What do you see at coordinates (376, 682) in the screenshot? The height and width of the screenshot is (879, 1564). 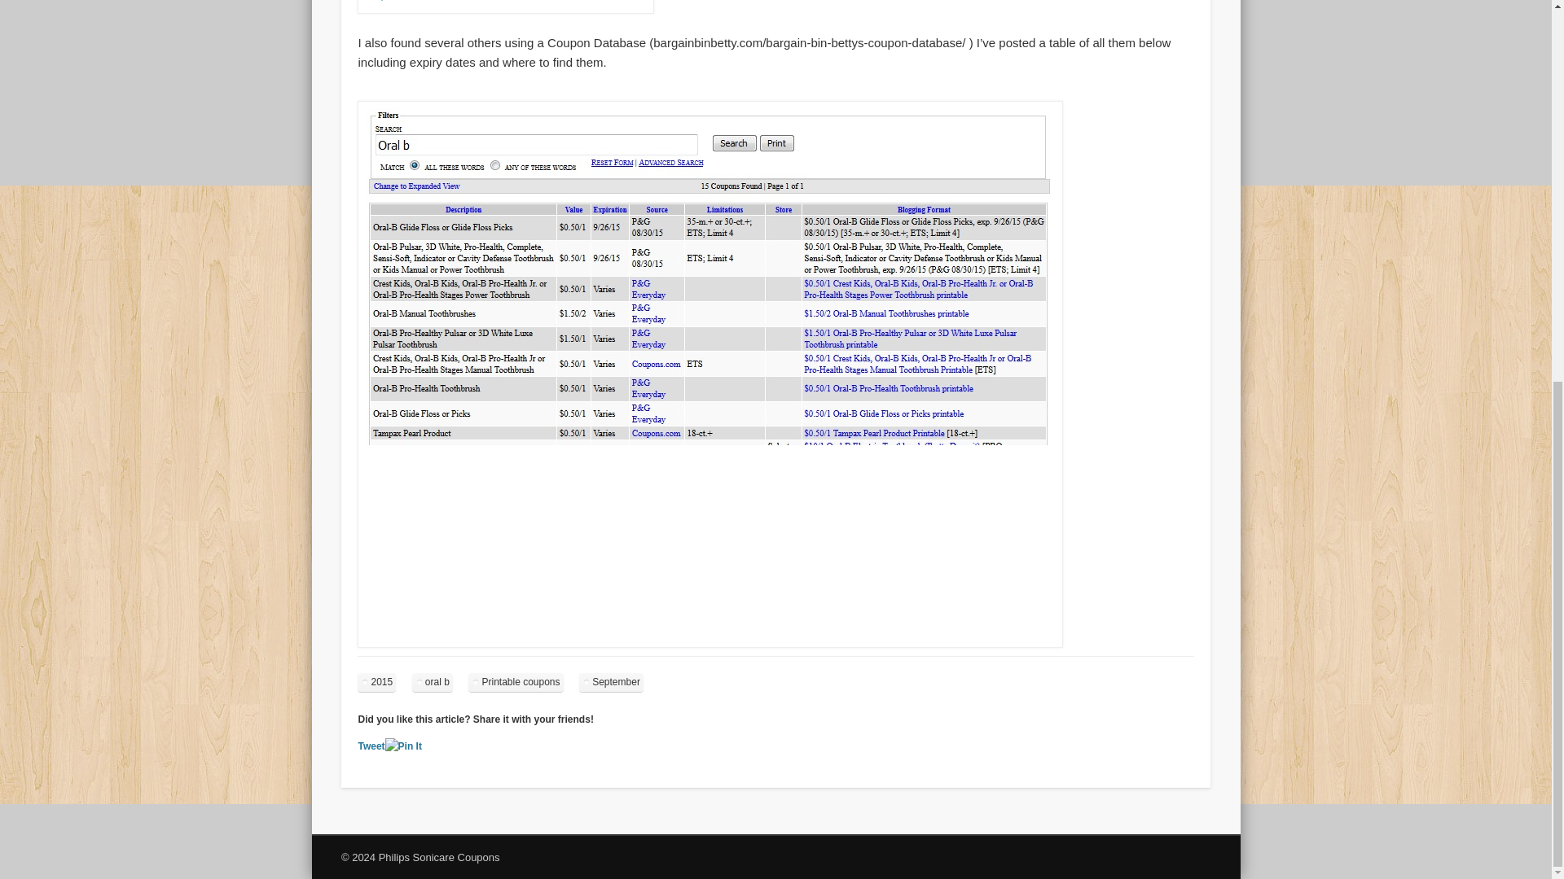 I see `2015` at bounding box center [376, 682].